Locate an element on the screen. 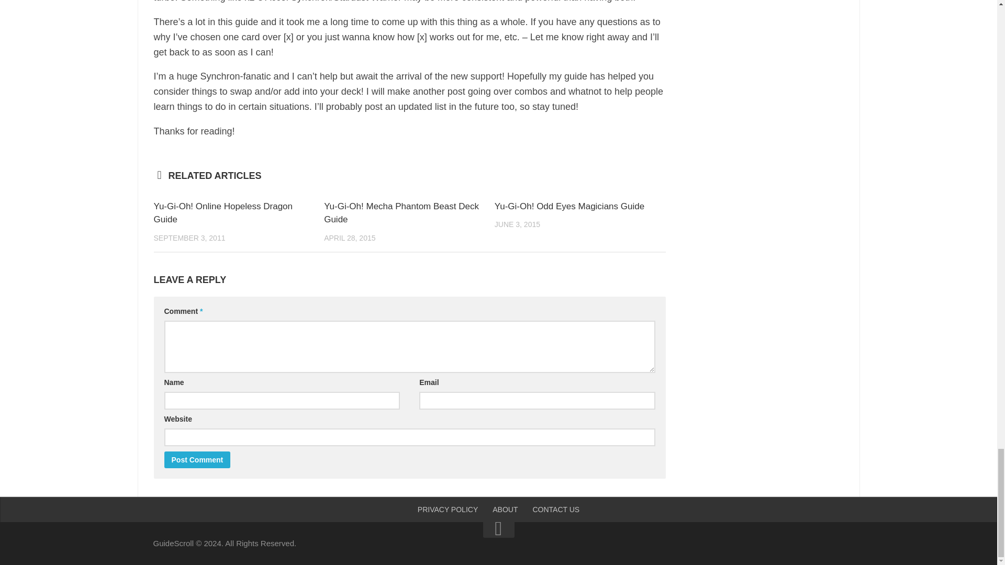 The width and height of the screenshot is (1005, 565). Post Comment is located at coordinates (198, 459).